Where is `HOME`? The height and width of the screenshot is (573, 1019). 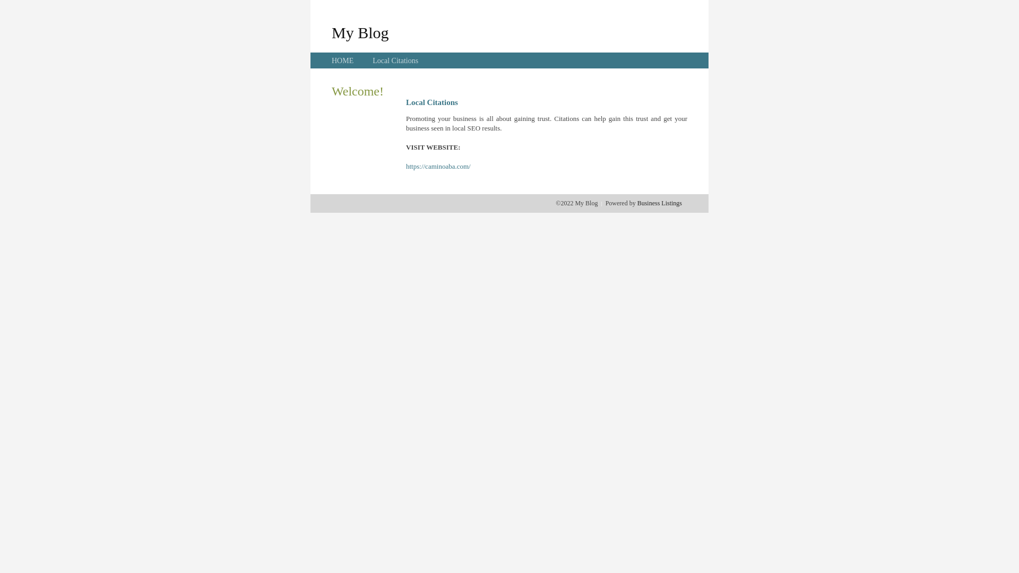 HOME is located at coordinates (343, 60).